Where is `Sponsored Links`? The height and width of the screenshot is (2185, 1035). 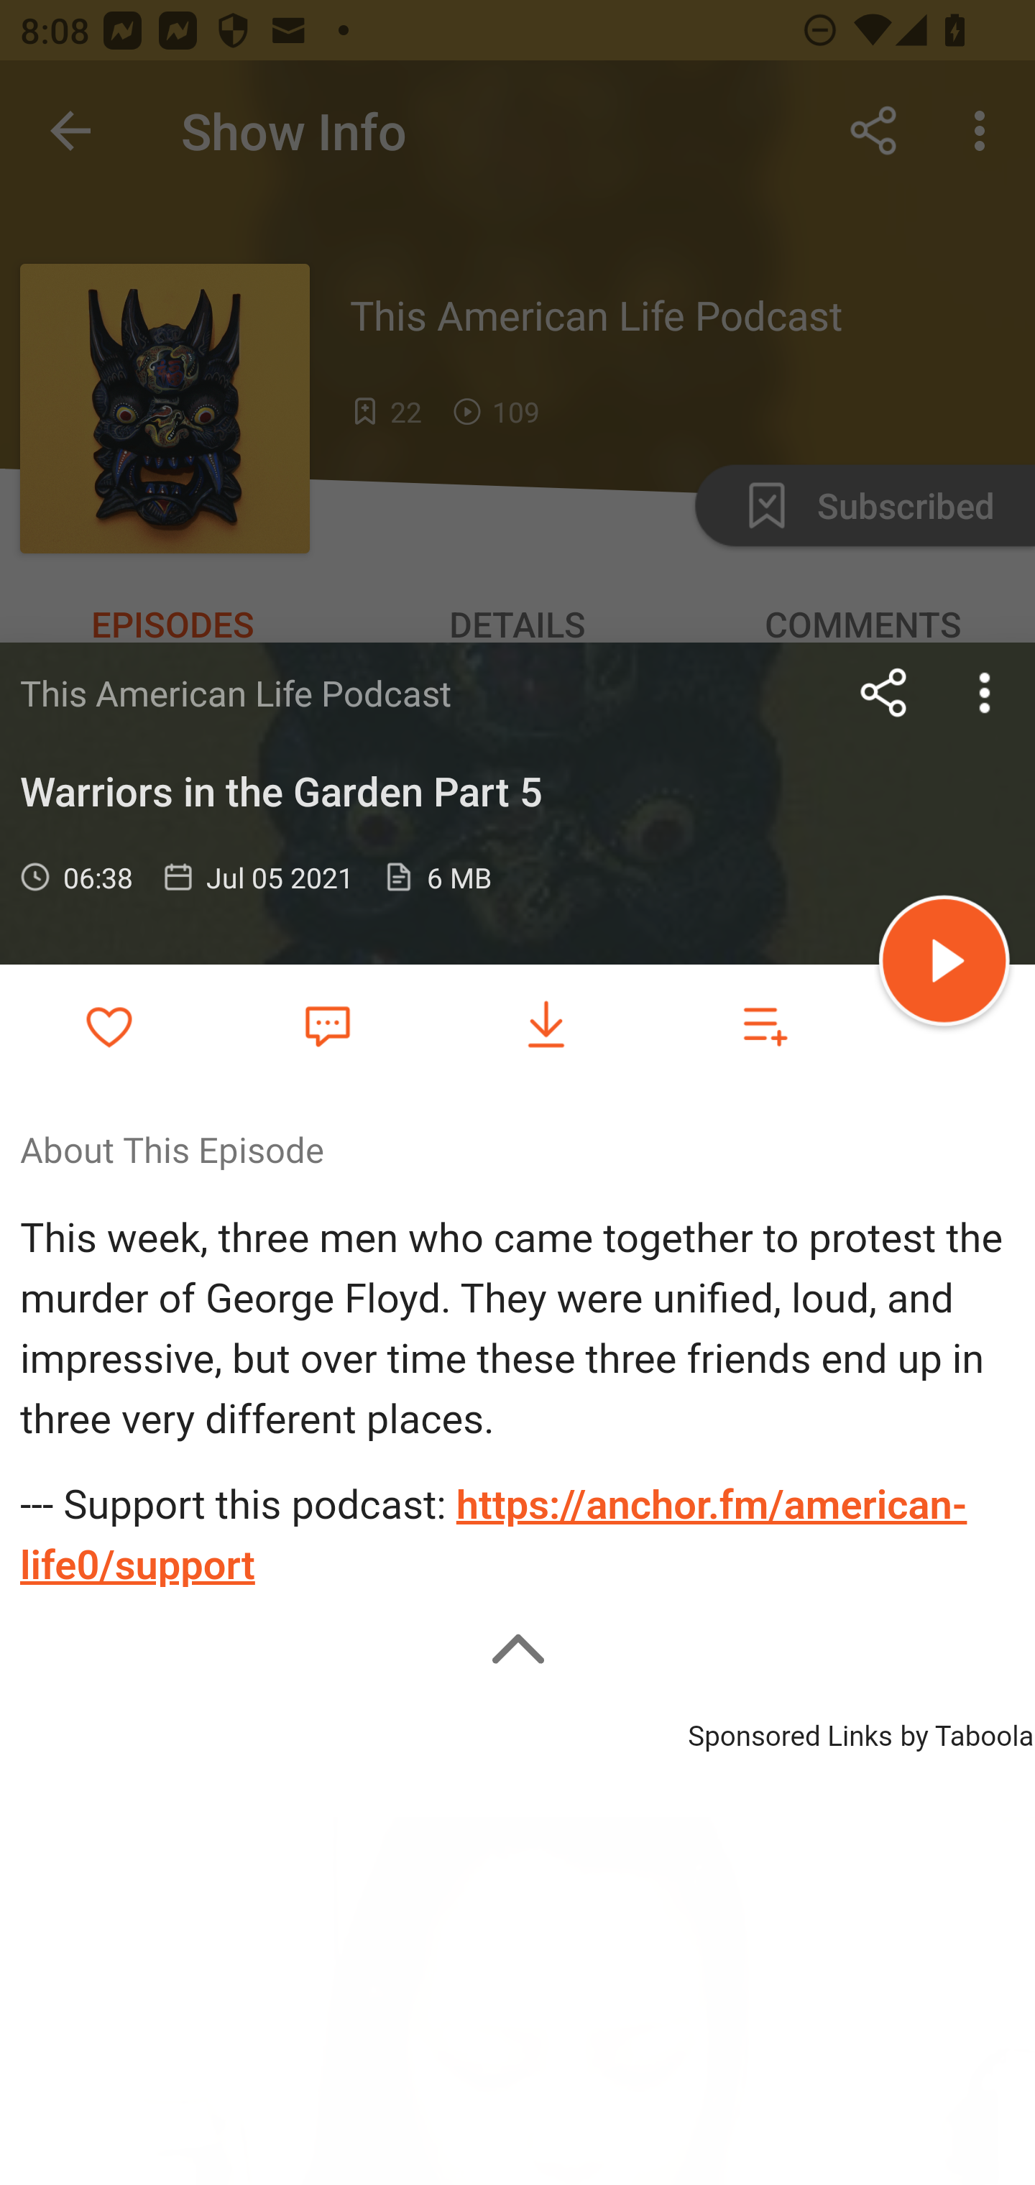 Sponsored Links is located at coordinates (789, 1732).